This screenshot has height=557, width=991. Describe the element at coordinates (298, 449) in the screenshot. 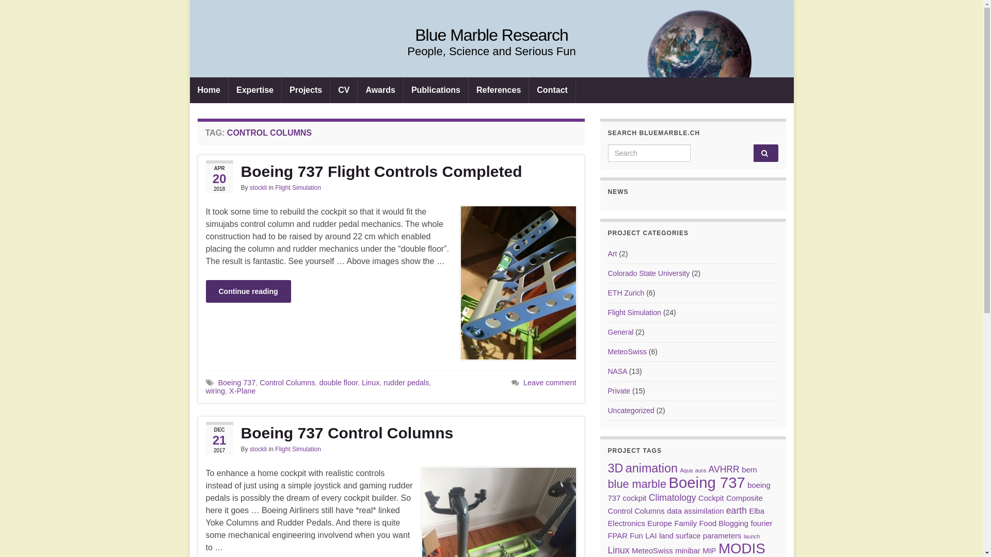

I see `Flight Simulation` at that location.